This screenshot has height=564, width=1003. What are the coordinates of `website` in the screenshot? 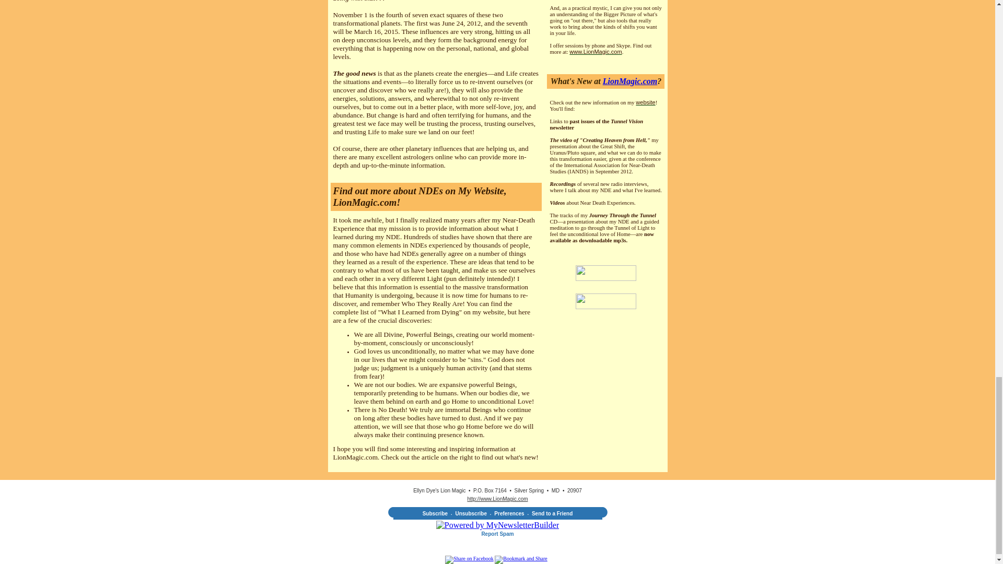 It's located at (645, 102).